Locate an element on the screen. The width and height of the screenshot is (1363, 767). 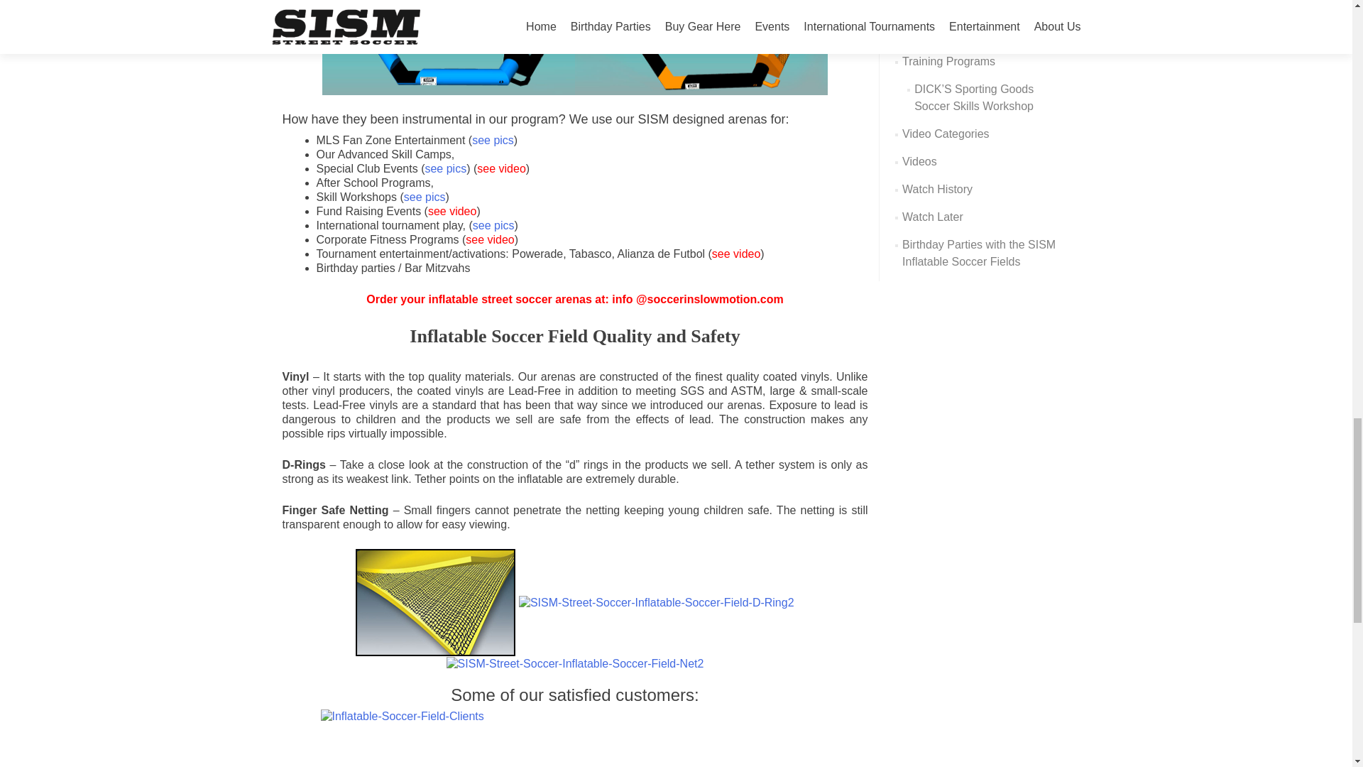
see pics is located at coordinates (425, 197).